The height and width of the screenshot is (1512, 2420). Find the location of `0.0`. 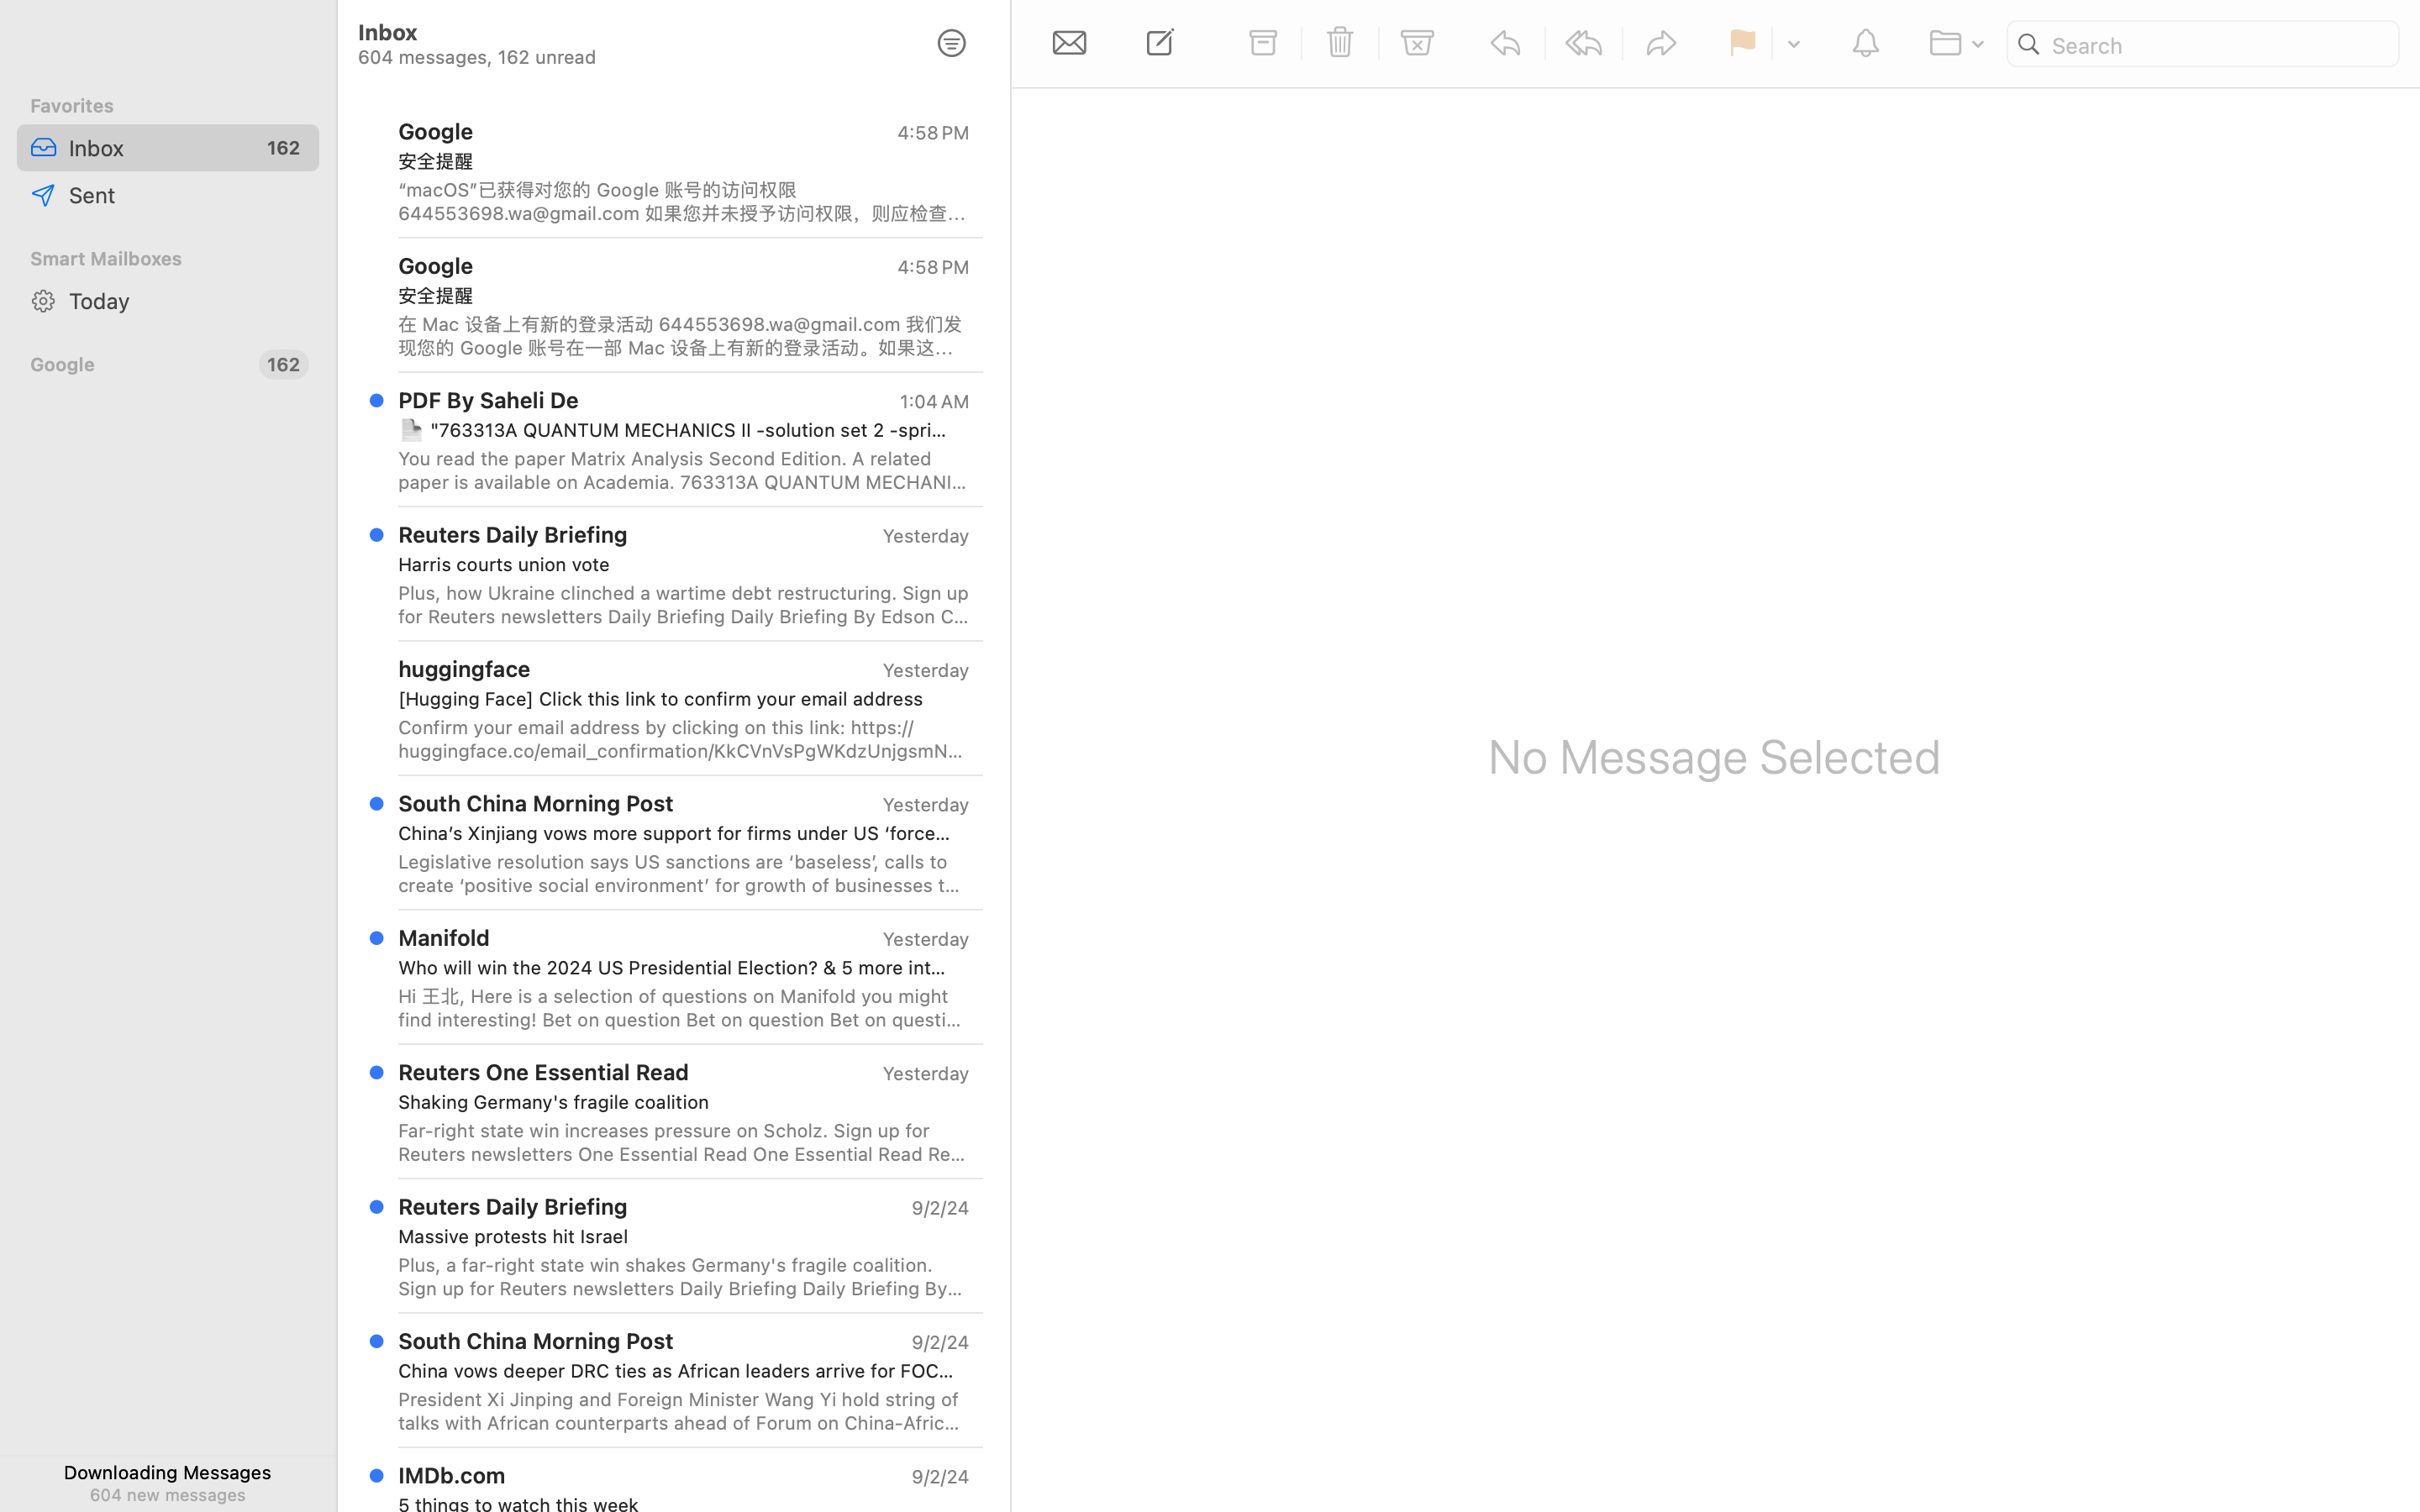

0.0 is located at coordinates (1000, 111).